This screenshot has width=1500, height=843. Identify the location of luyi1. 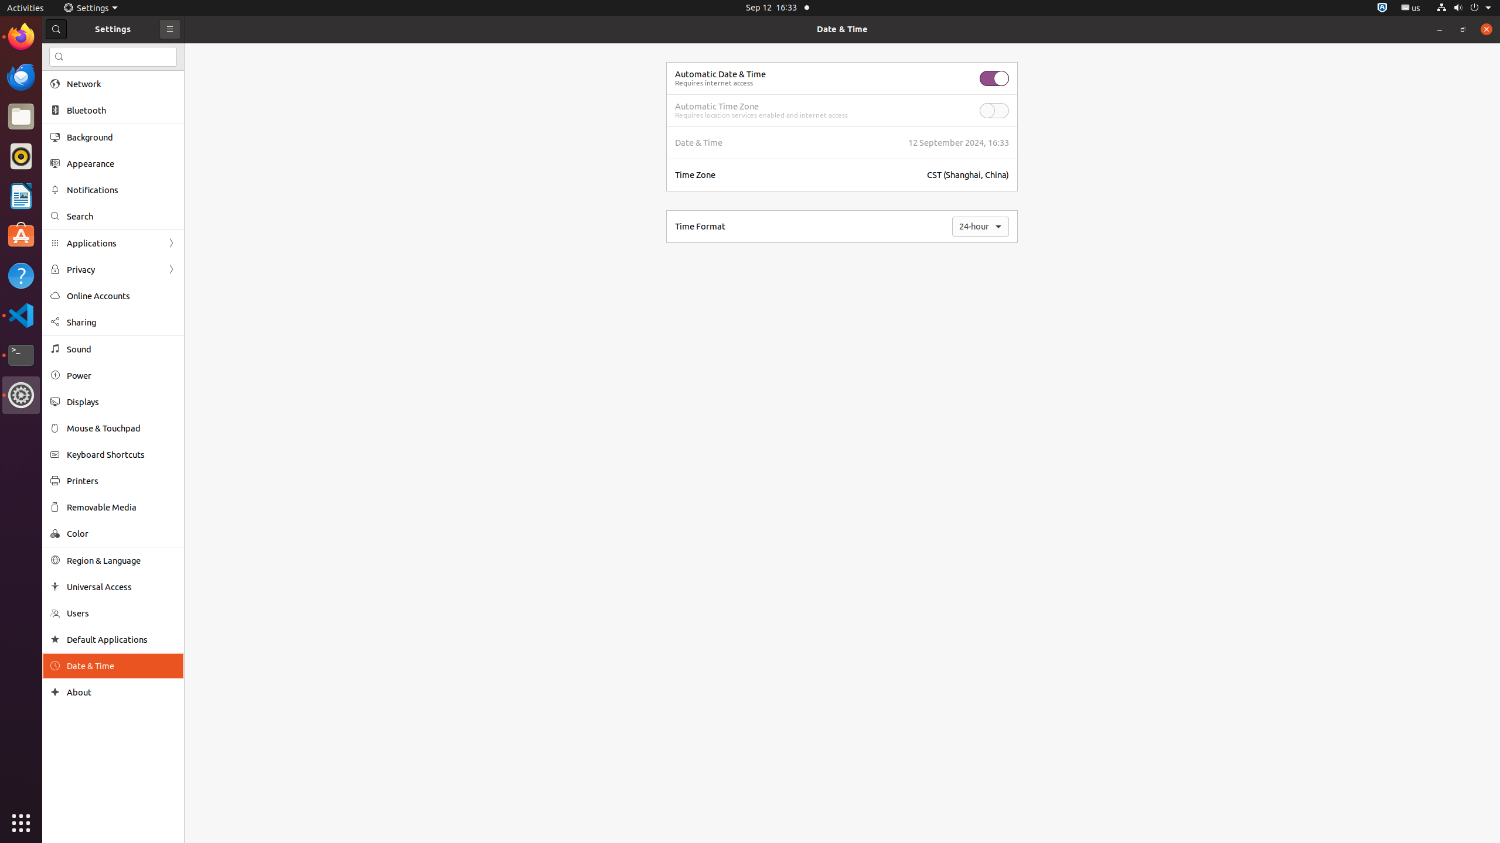
(79, 52).